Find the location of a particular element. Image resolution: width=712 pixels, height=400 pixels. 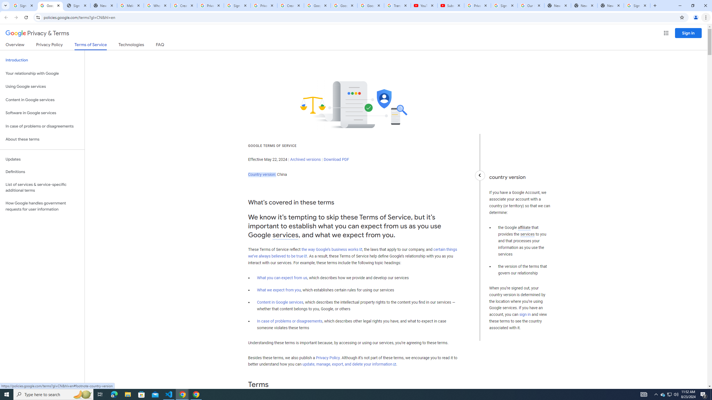

Country version: is located at coordinates (262, 174).